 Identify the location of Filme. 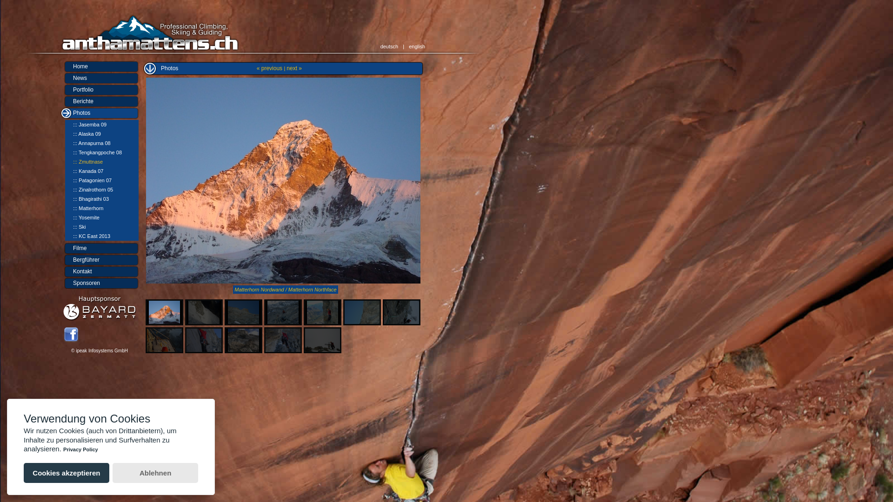
(73, 248).